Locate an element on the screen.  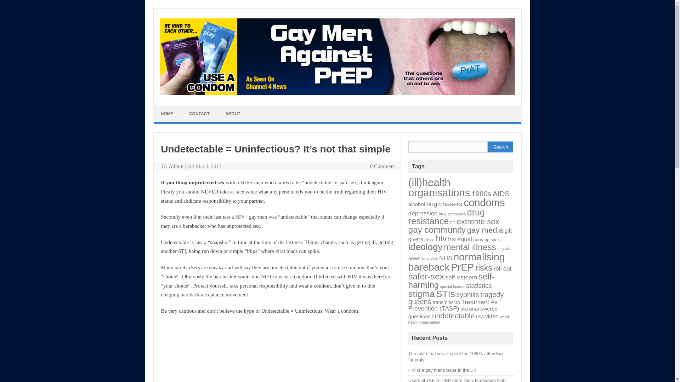
negative is located at coordinates (504, 248).